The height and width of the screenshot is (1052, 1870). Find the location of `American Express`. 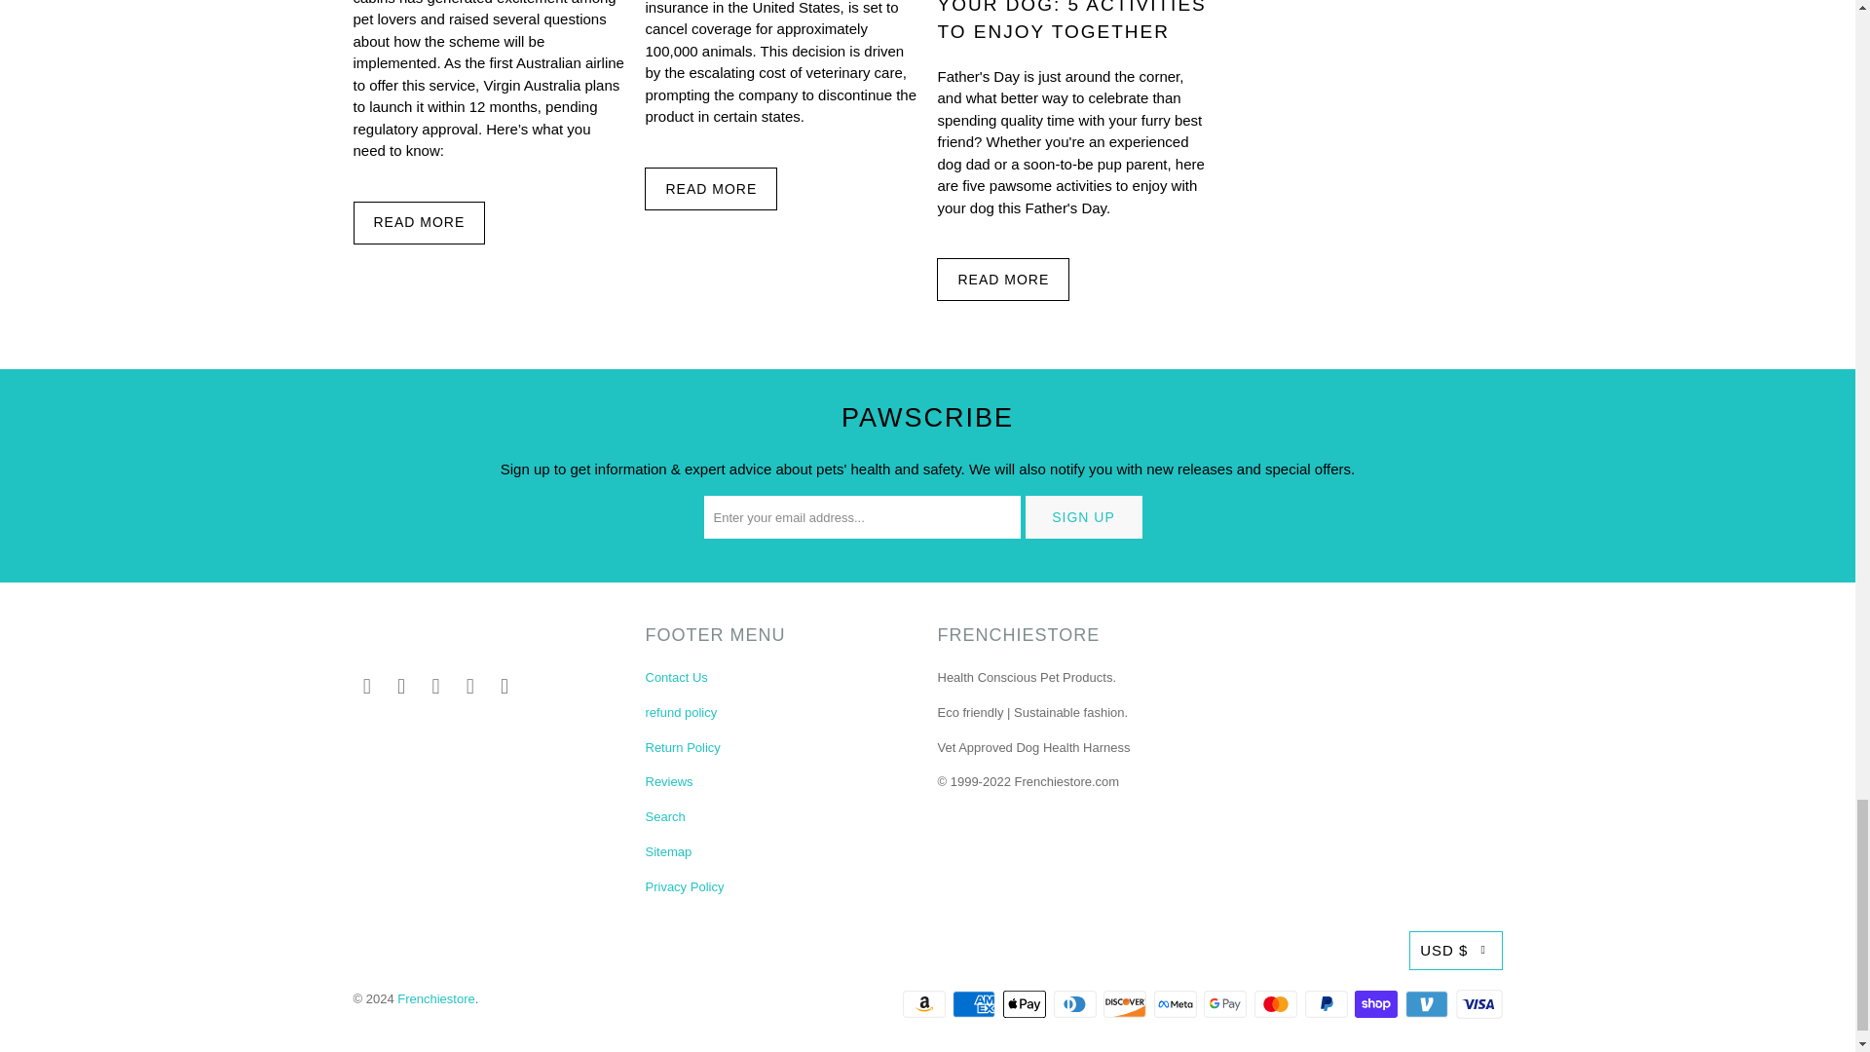

American Express is located at coordinates (975, 1004).